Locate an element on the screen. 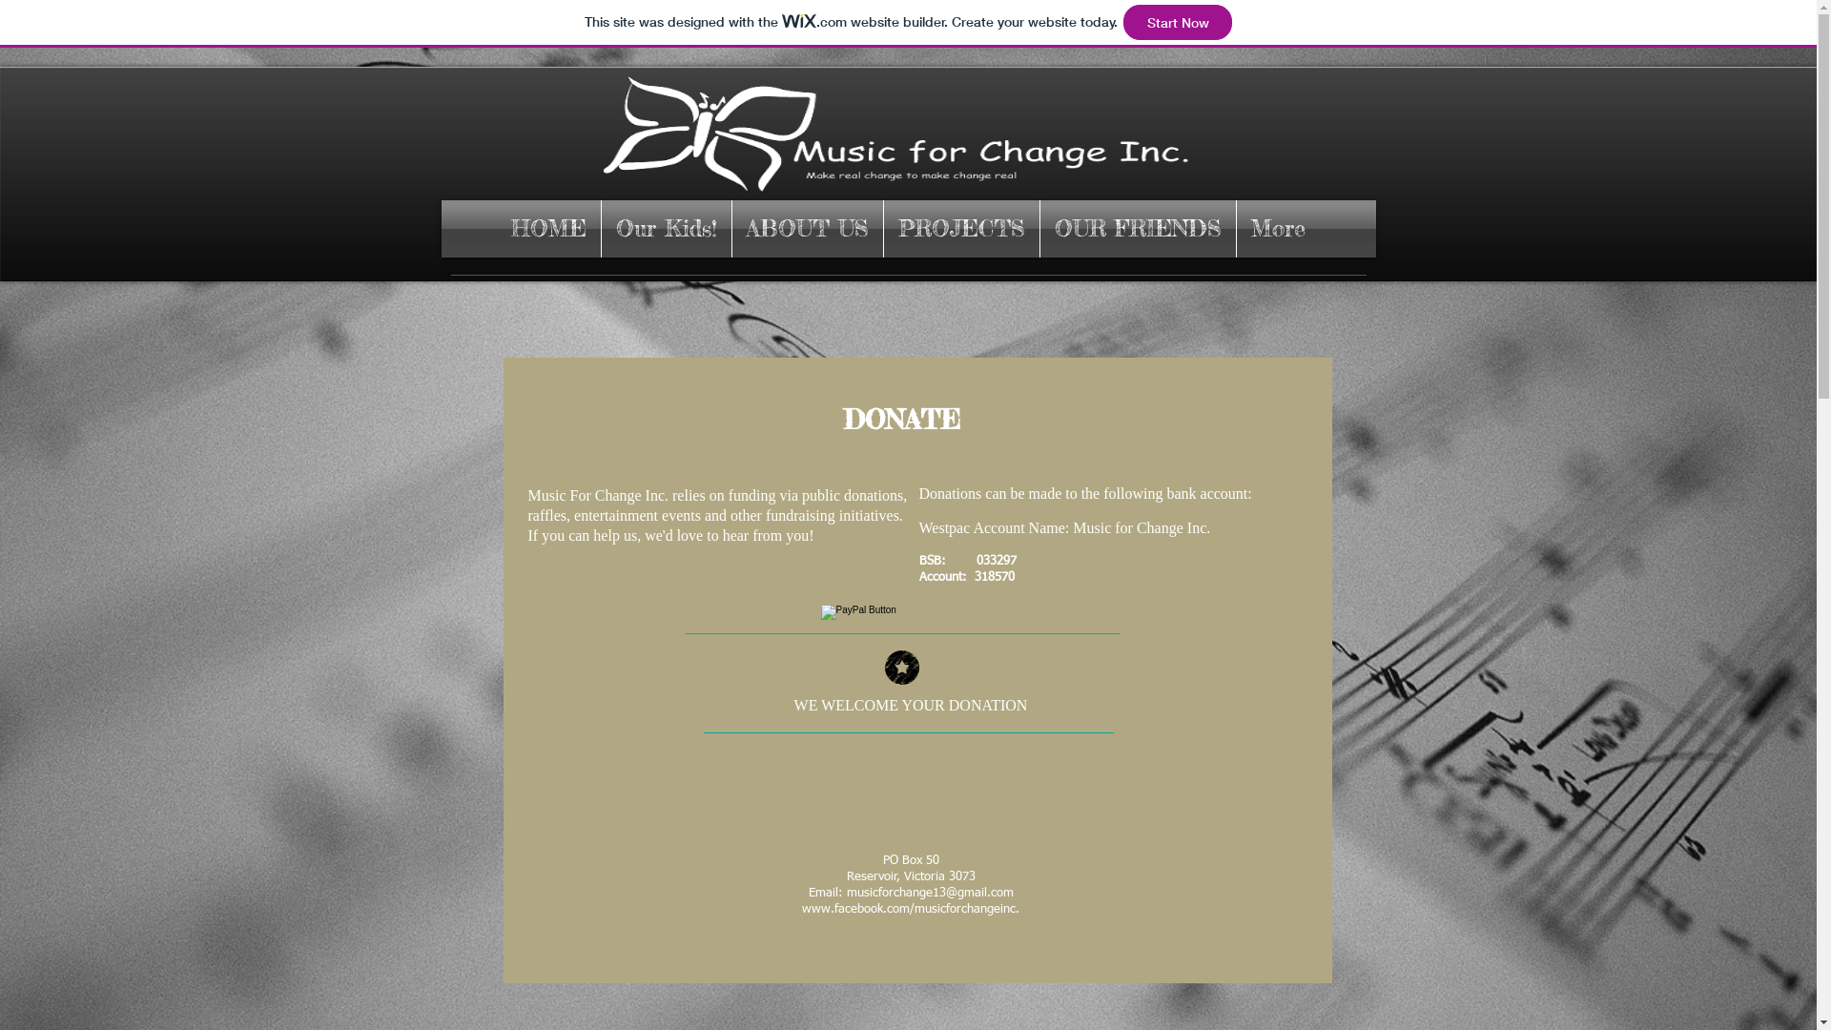  PROJECTS is located at coordinates (961, 229).